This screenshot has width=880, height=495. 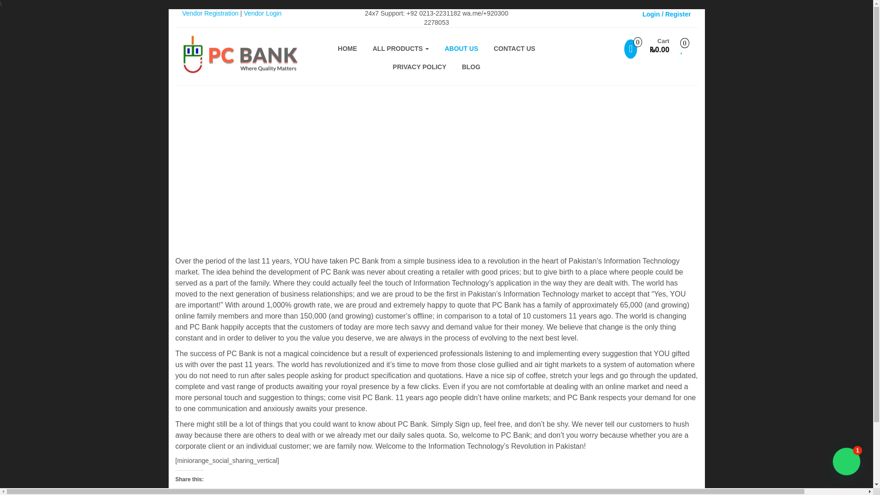 I want to click on All Products, so click(x=401, y=49).